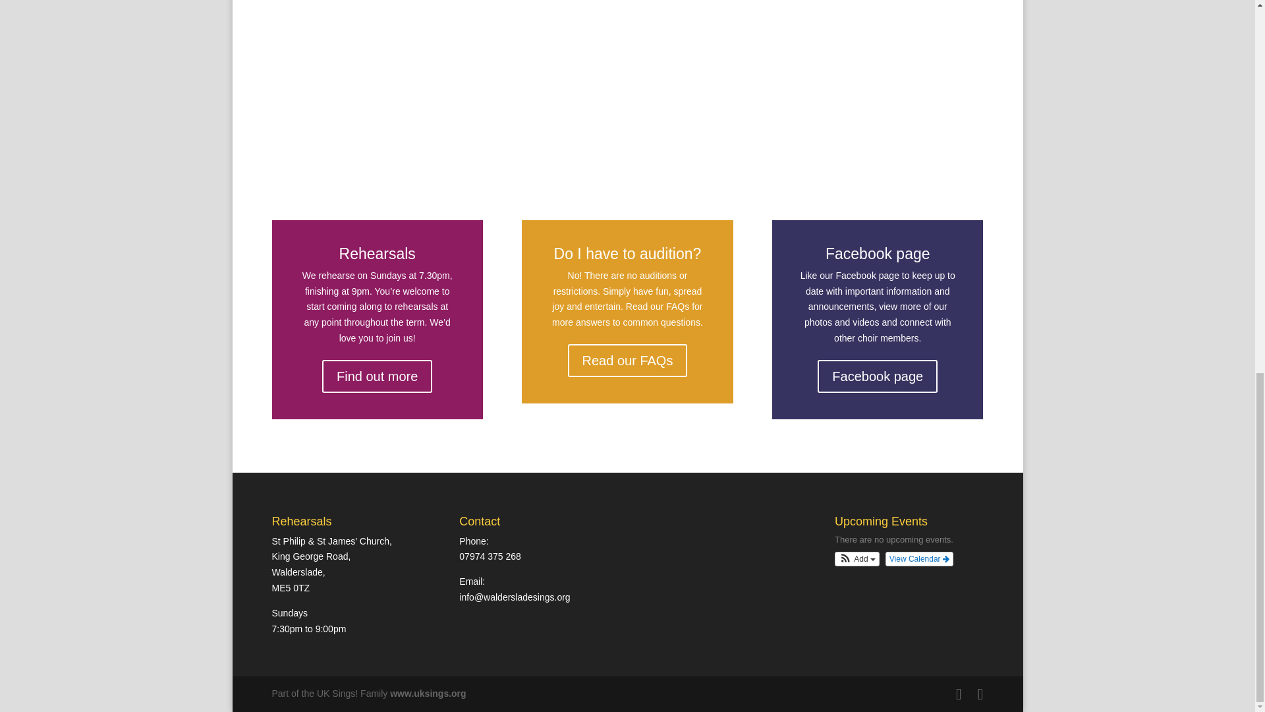 The image size is (1265, 712). Describe the element at coordinates (377, 376) in the screenshot. I see `Find out more` at that location.